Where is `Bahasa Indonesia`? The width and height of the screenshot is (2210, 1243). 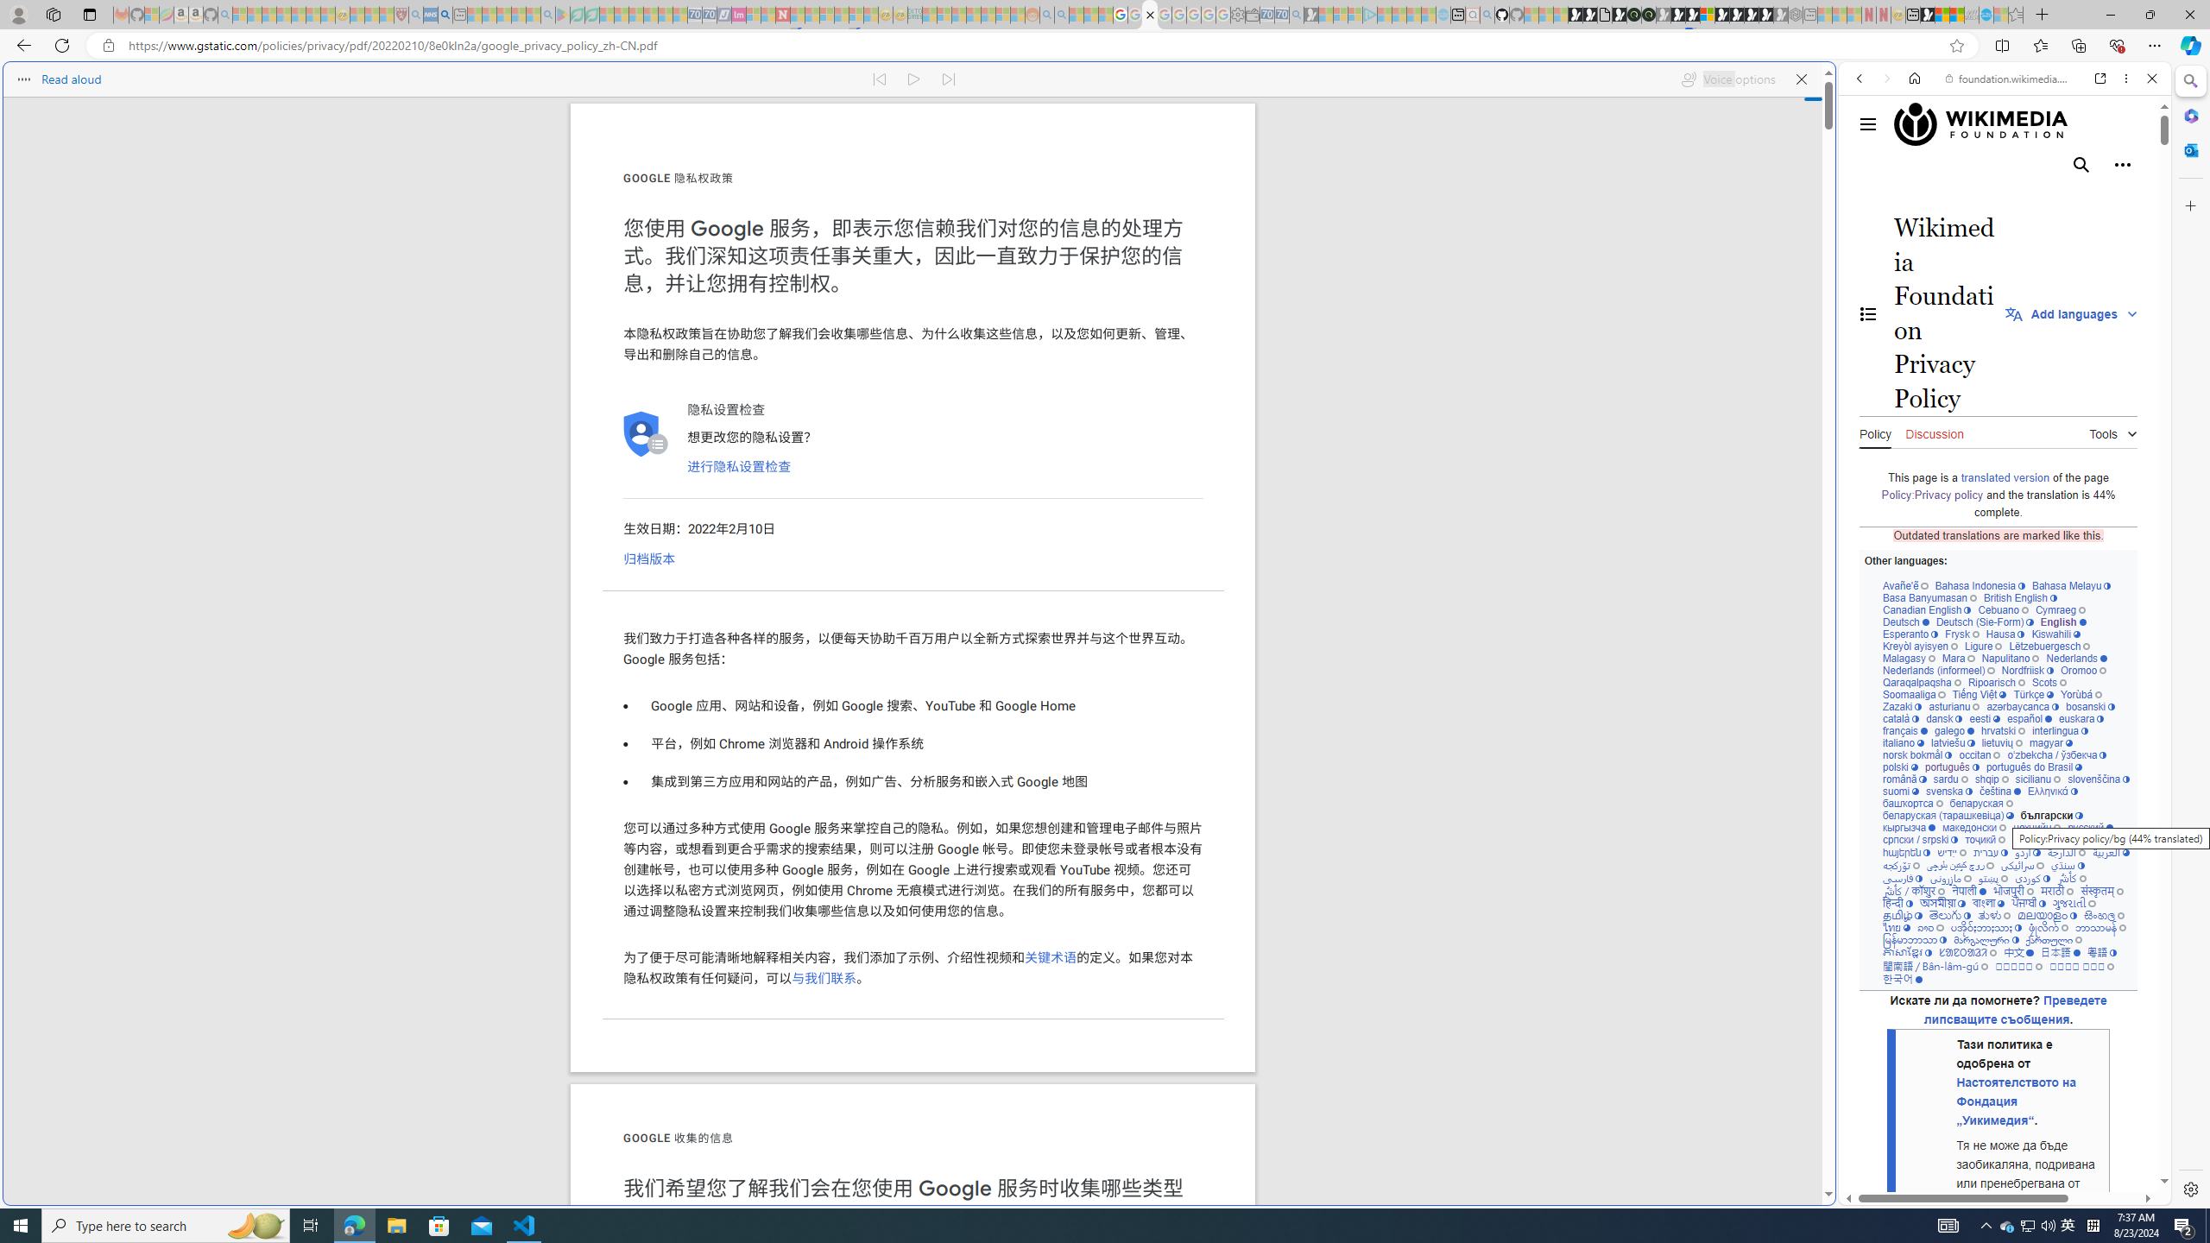 Bahasa Indonesia is located at coordinates (1979, 585).